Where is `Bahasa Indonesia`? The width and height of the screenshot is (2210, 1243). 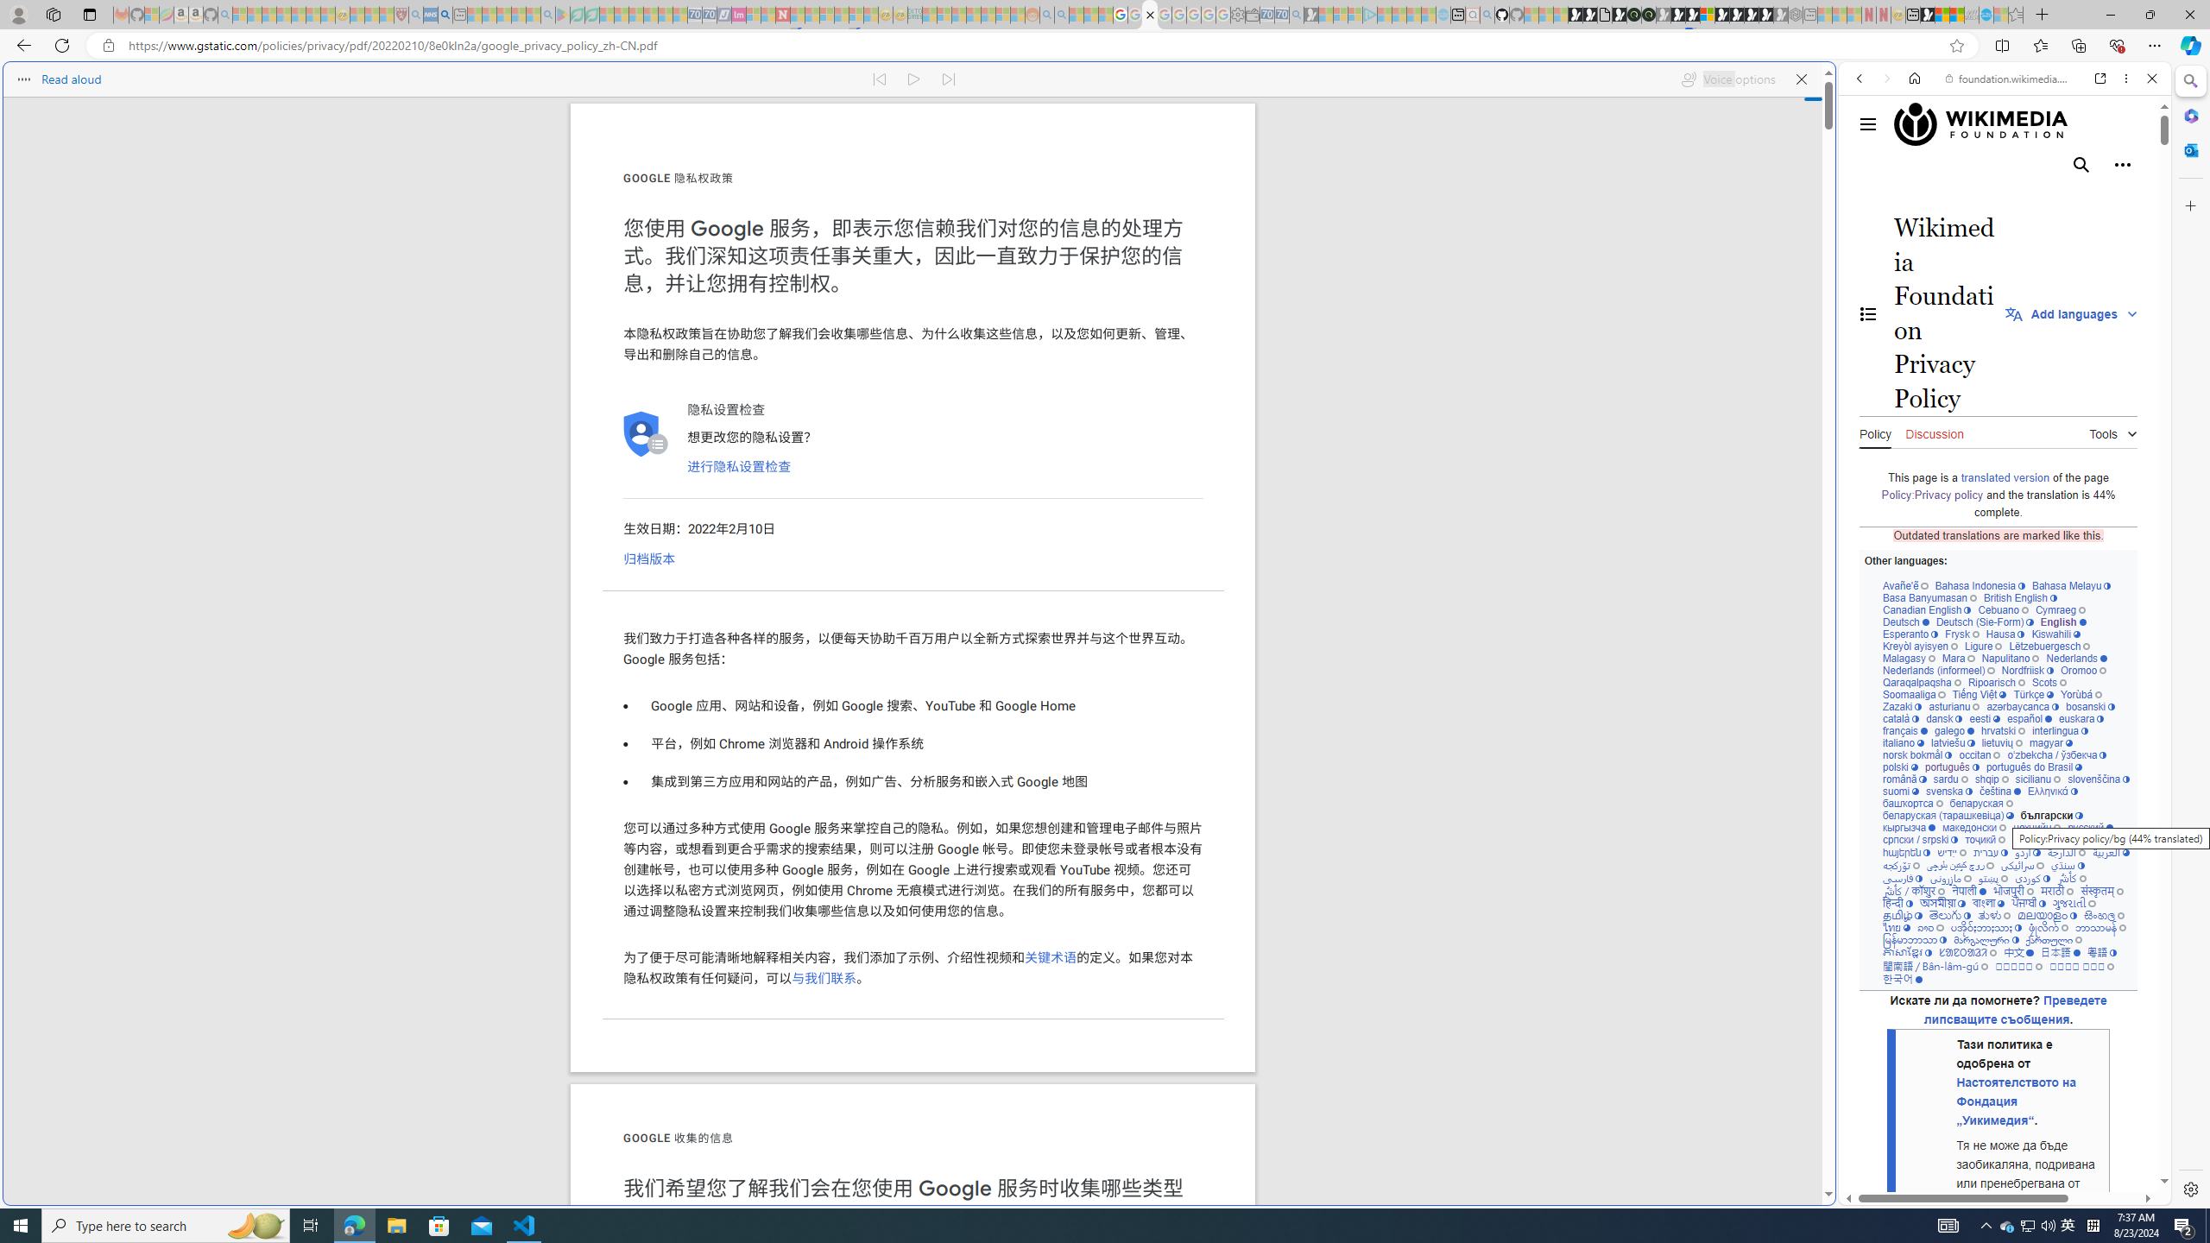 Bahasa Indonesia is located at coordinates (1979, 585).